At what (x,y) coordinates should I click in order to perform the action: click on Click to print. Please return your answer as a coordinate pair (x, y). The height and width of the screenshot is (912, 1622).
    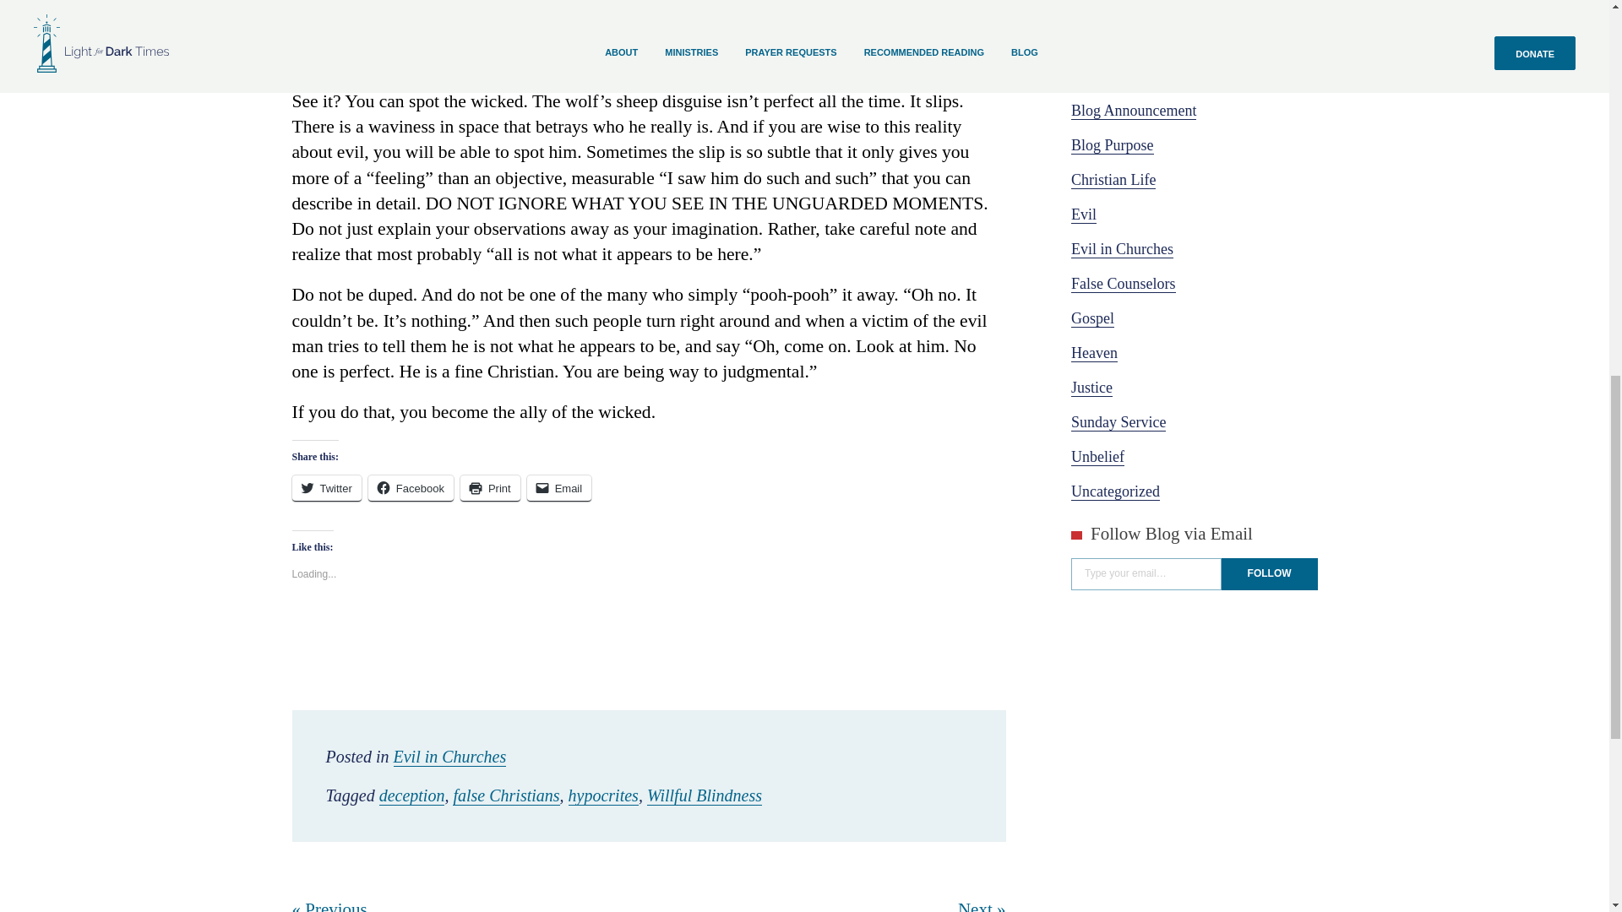
    Looking at the image, I should click on (490, 488).